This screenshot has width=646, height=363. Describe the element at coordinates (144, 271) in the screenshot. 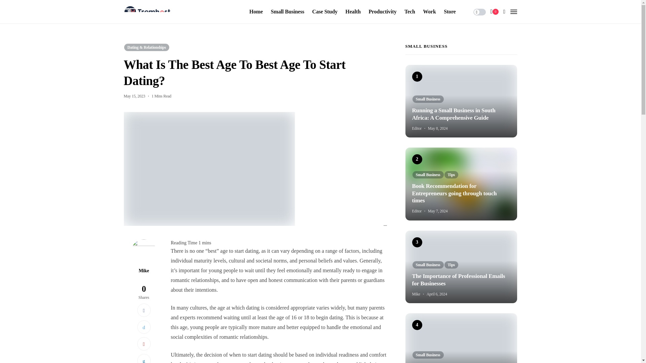

I see `Mike` at that location.